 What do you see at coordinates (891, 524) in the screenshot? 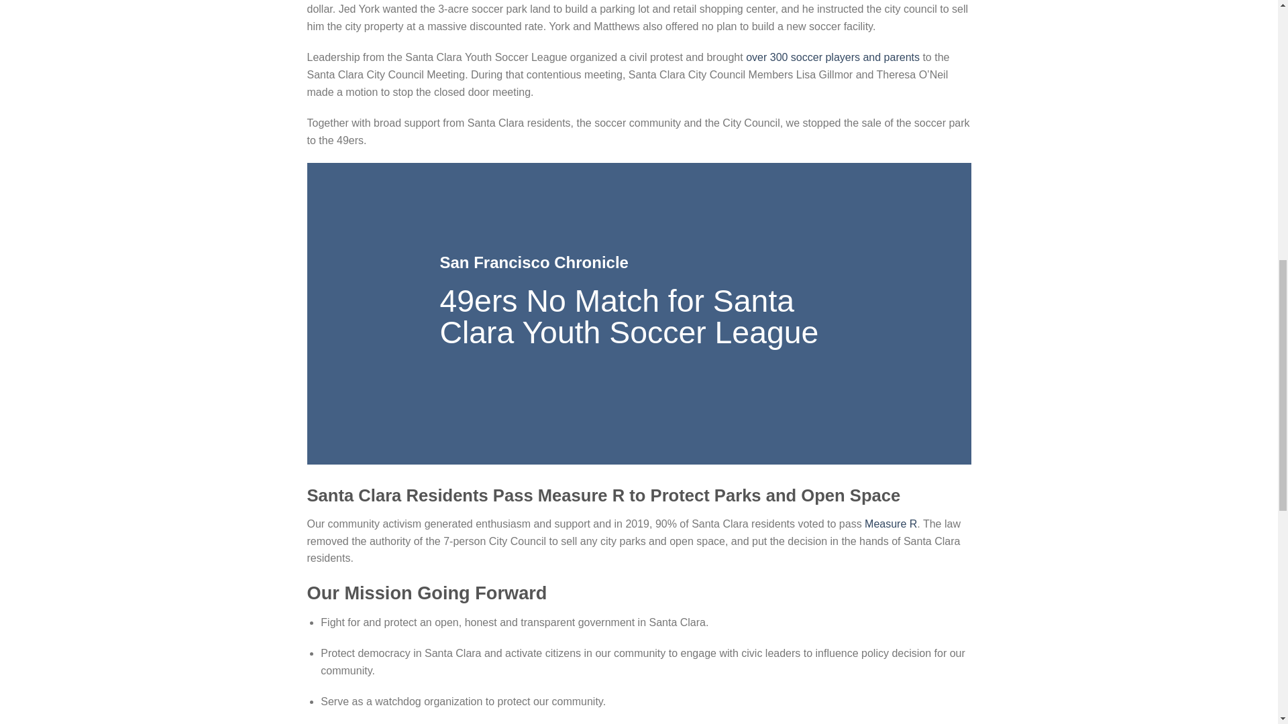
I see `Measure R` at bounding box center [891, 524].